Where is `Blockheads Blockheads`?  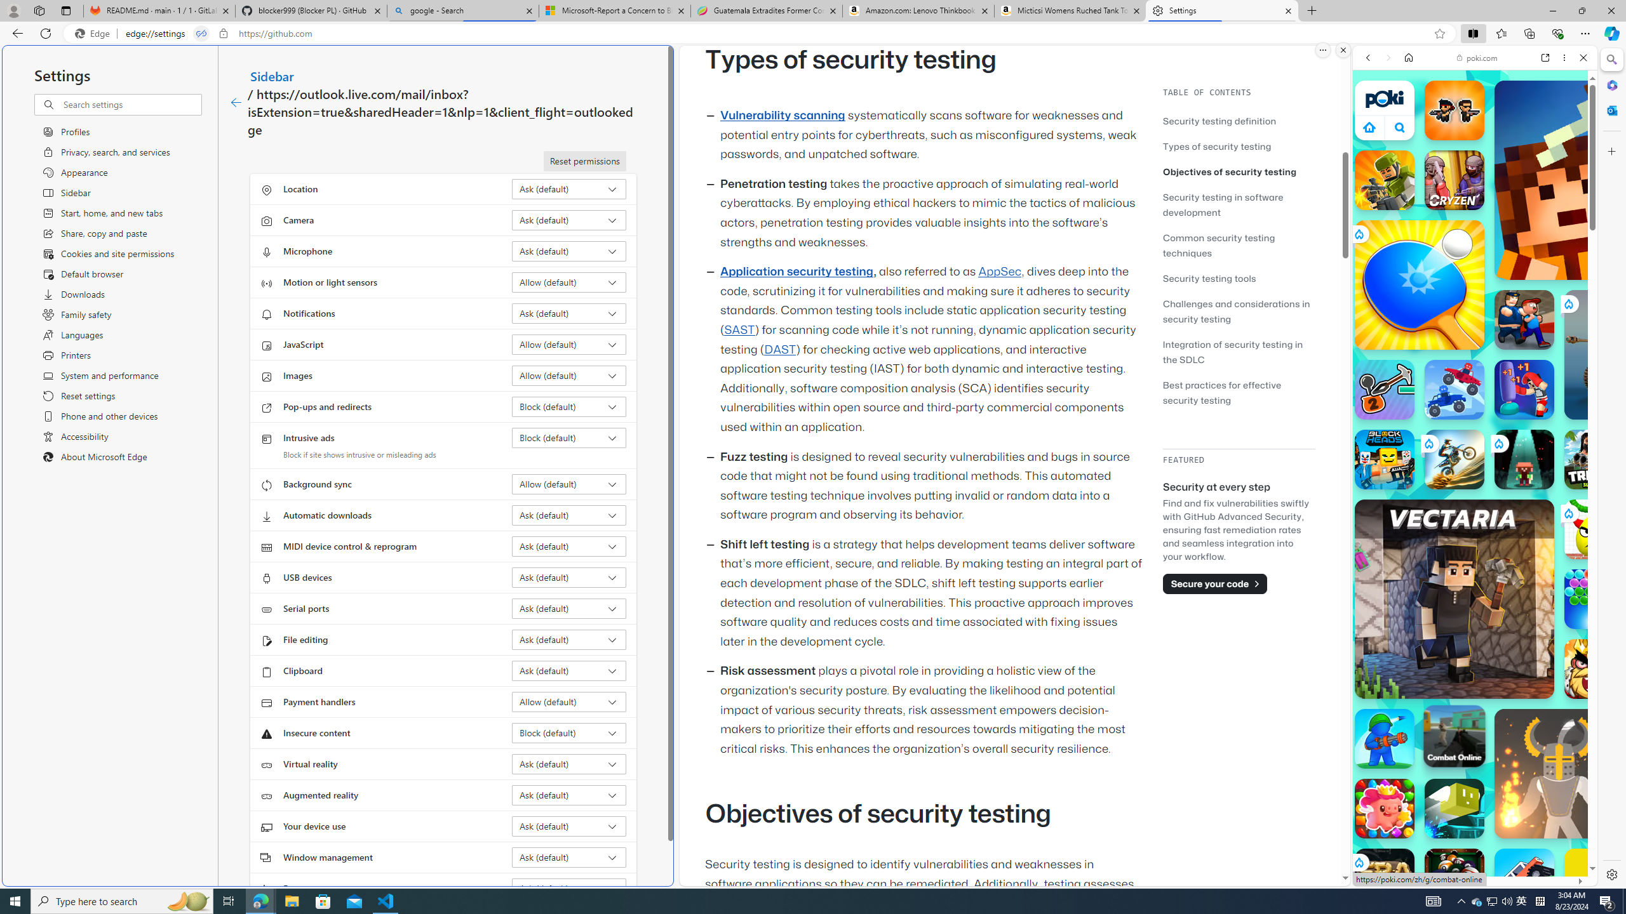 Blockheads Blockheads is located at coordinates (1385, 459).